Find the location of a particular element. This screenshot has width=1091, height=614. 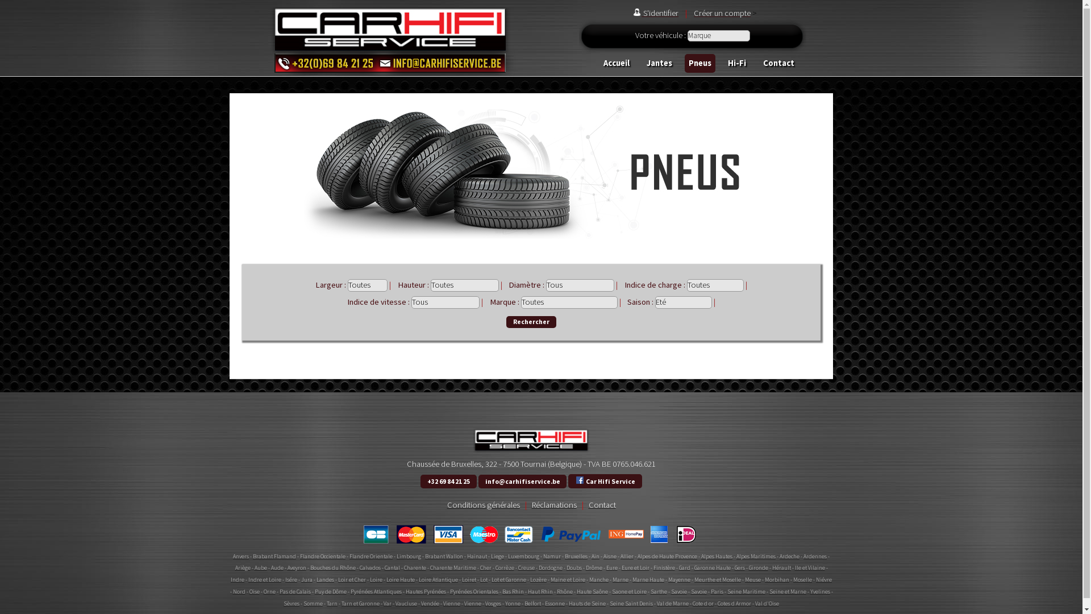

Orne is located at coordinates (269, 591).